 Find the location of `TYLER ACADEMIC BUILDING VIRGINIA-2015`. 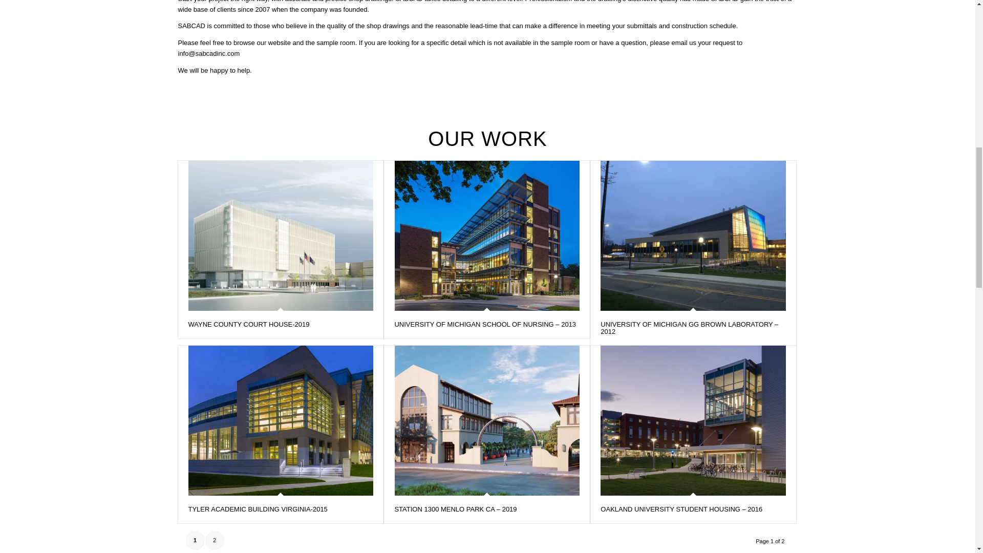

TYLER ACADEMIC BUILDING VIRGINIA-2015 is located at coordinates (258, 509).